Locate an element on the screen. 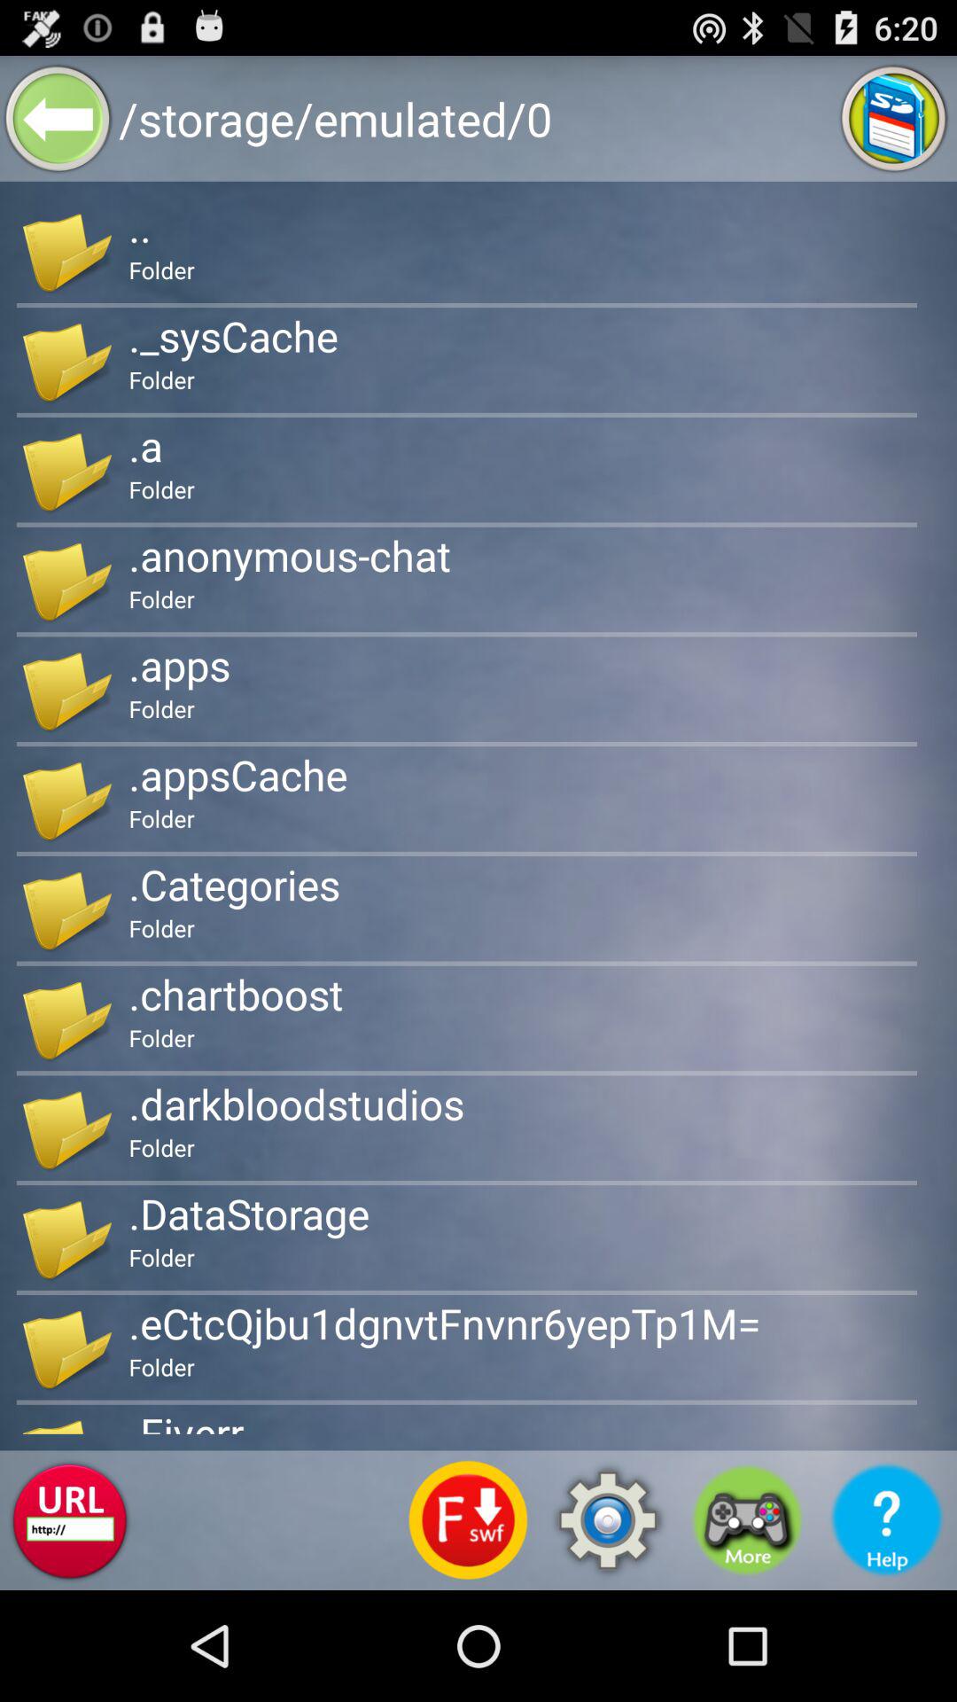 The height and width of the screenshot is (1702, 957). view sd storage is located at coordinates (893, 119).